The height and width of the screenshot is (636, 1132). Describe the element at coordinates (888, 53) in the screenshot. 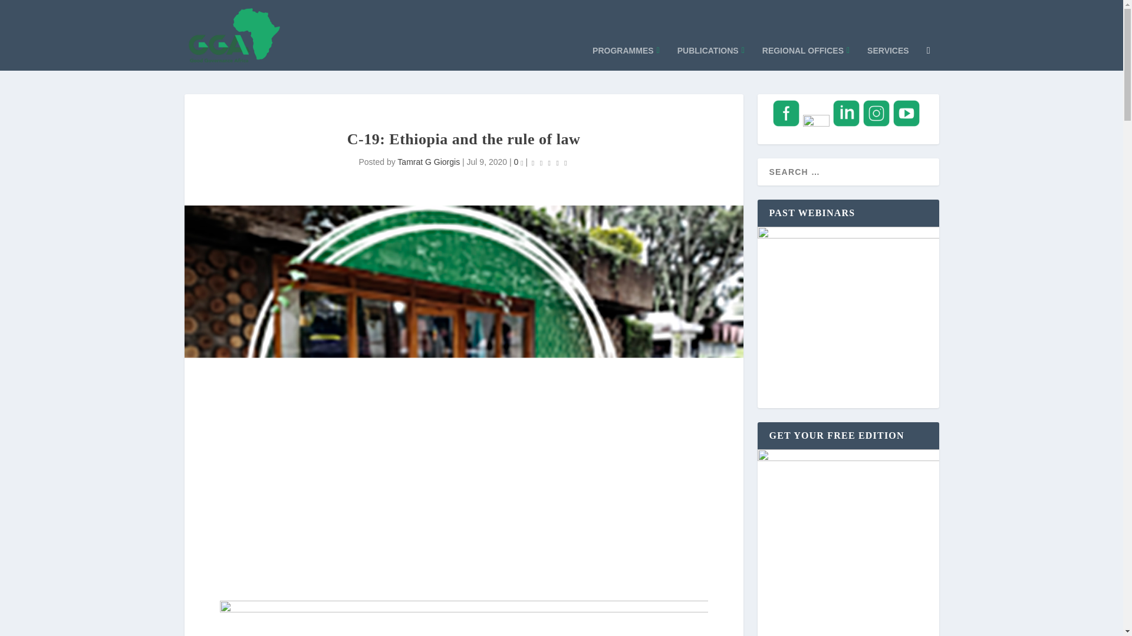

I see `SERVICES` at that location.